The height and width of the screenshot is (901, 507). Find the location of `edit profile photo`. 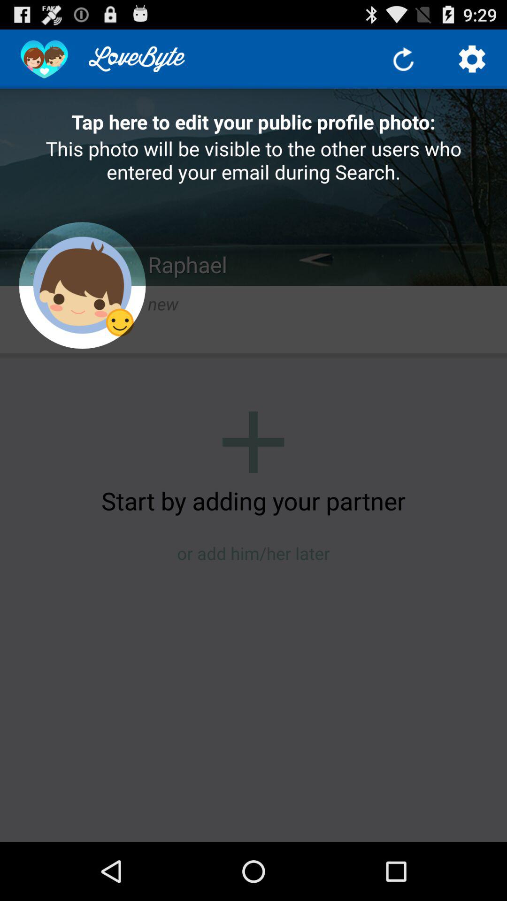

edit profile photo is located at coordinates (82, 285).